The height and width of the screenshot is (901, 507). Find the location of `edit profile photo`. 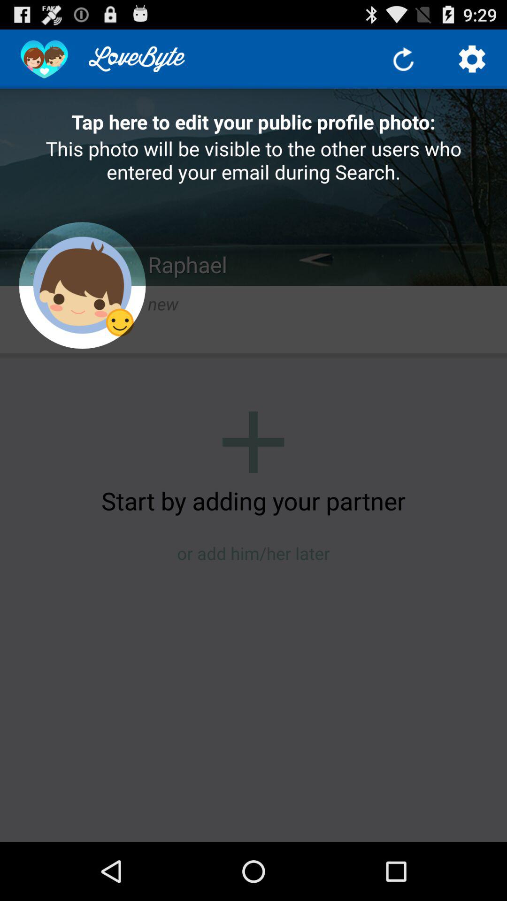

edit profile photo is located at coordinates (82, 285).